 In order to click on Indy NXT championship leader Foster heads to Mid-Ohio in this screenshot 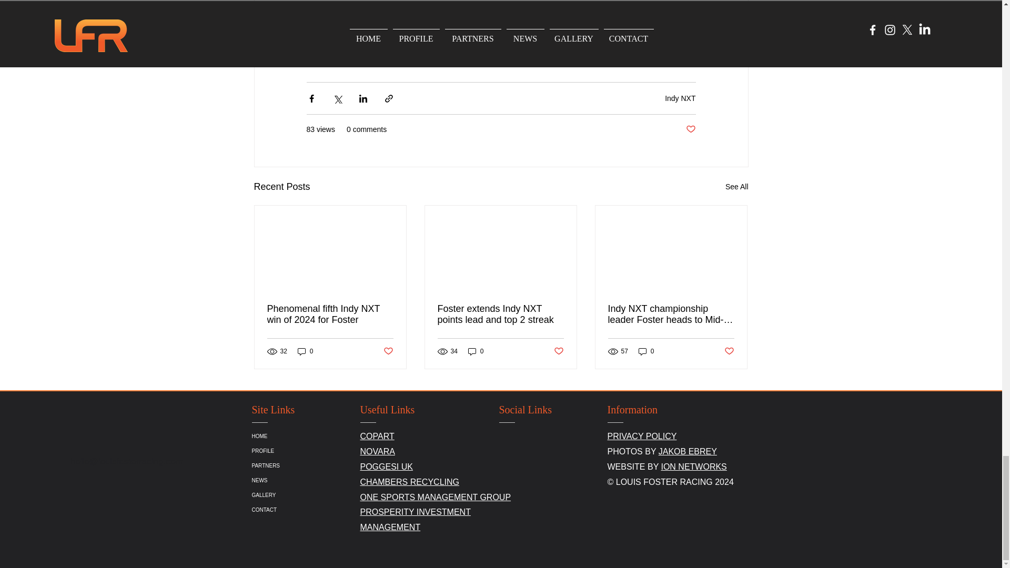, I will do `click(671, 314)`.